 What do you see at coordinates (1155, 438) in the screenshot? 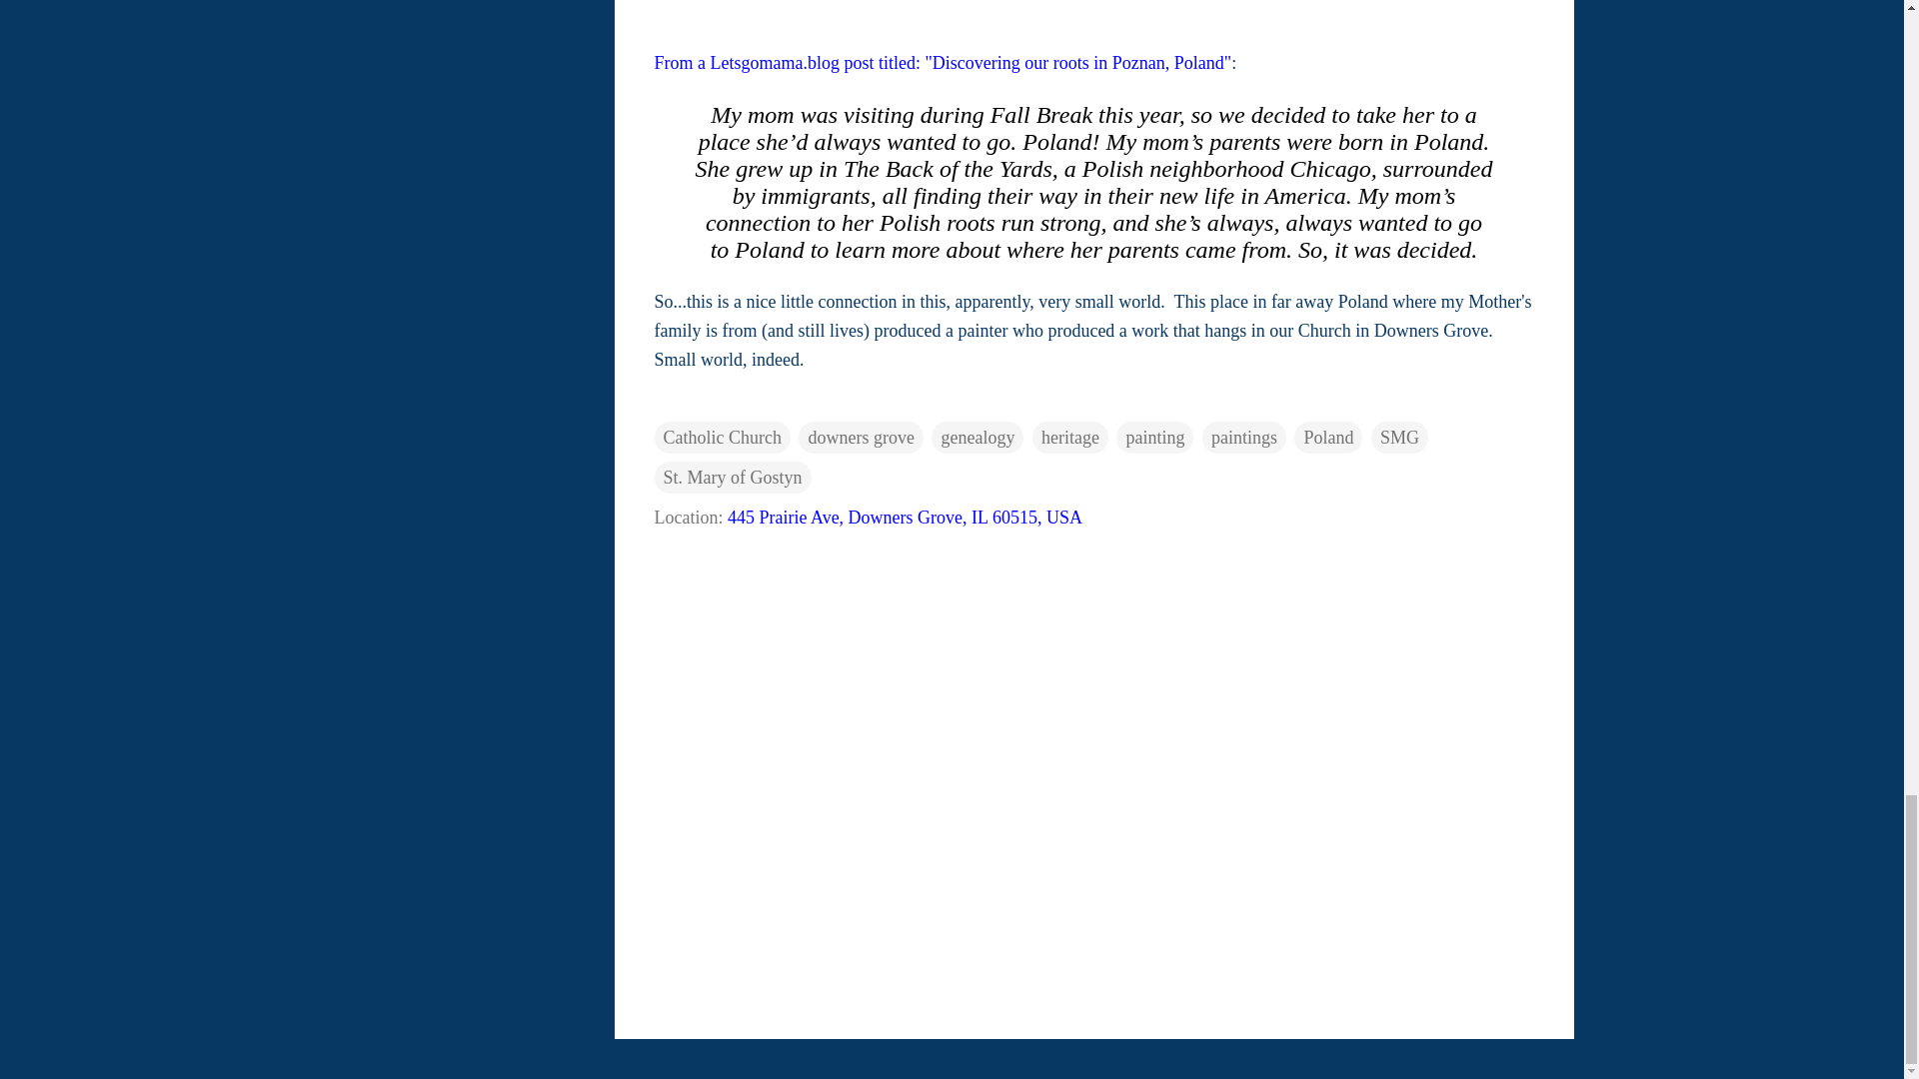
I see `painting` at bounding box center [1155, 438].